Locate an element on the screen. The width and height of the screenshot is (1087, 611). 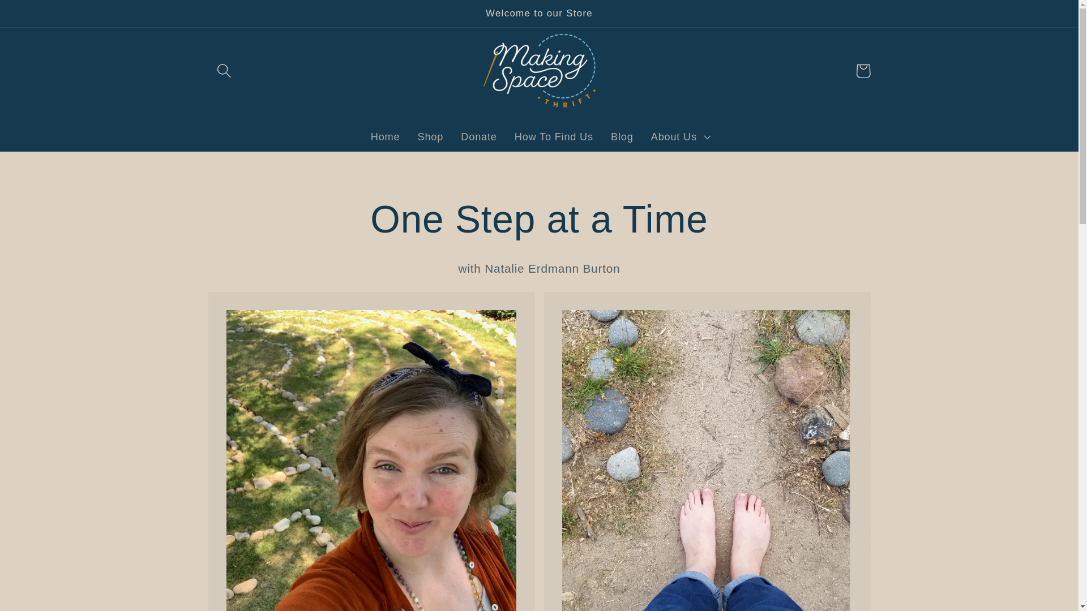
How To Find Us is located at coordinates (554, 136).